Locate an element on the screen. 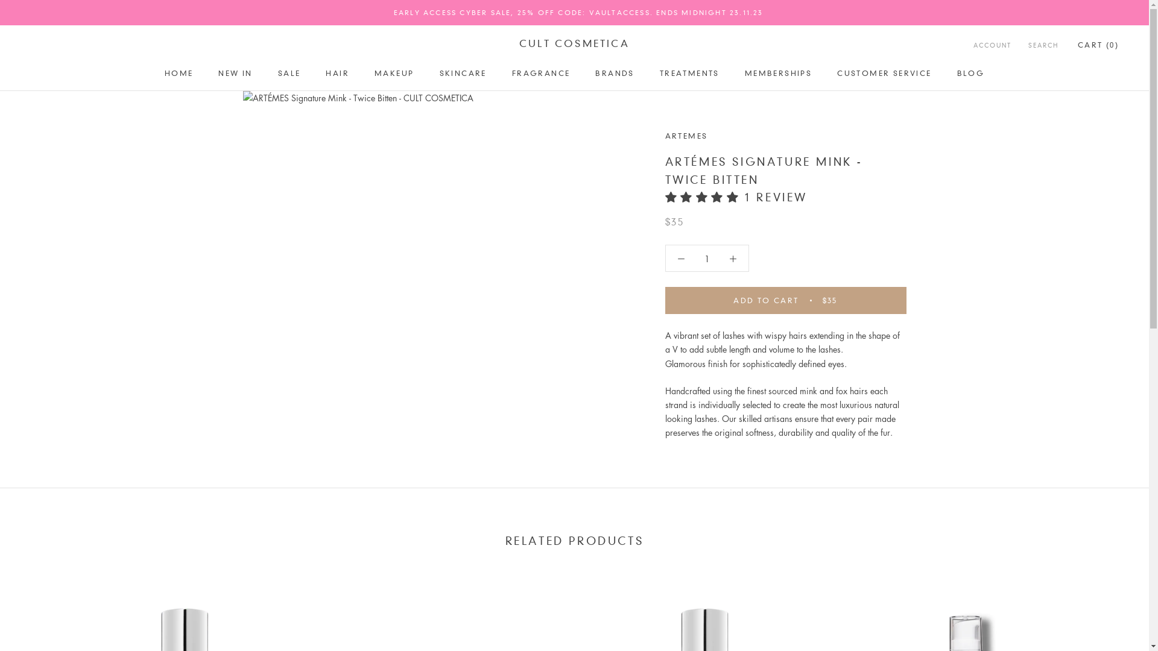 Image resolution: width=1158 pixels, height=651 pixels. BRANDS
BRANDS is located at coordinates (615, 74).